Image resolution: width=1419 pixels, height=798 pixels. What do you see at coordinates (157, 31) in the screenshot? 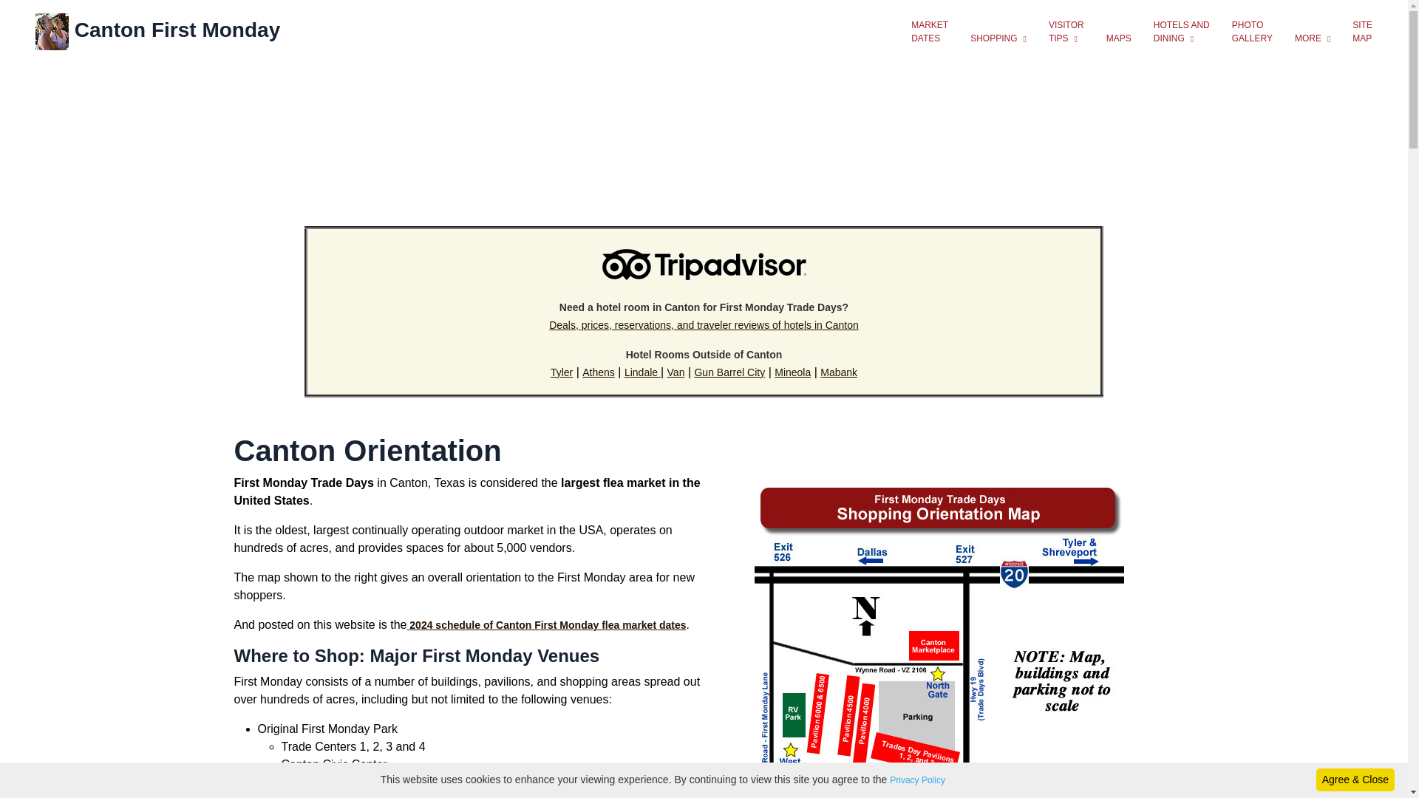
I see `Canton First Monday` at bounding box center [157, 31].